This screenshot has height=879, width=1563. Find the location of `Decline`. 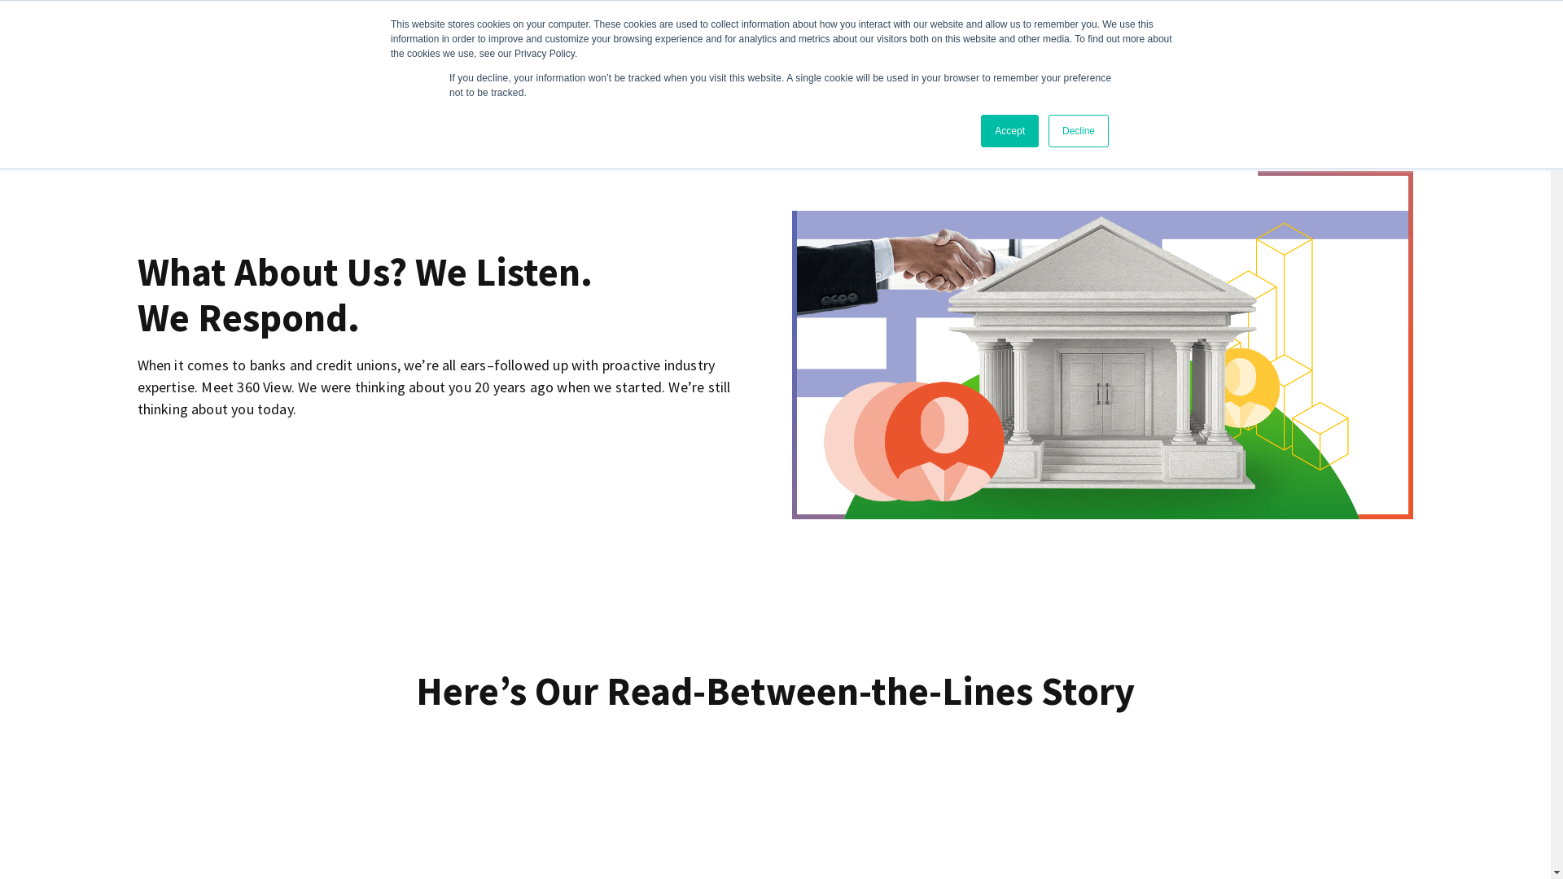

Decline is located at coordinates (1079, 131).